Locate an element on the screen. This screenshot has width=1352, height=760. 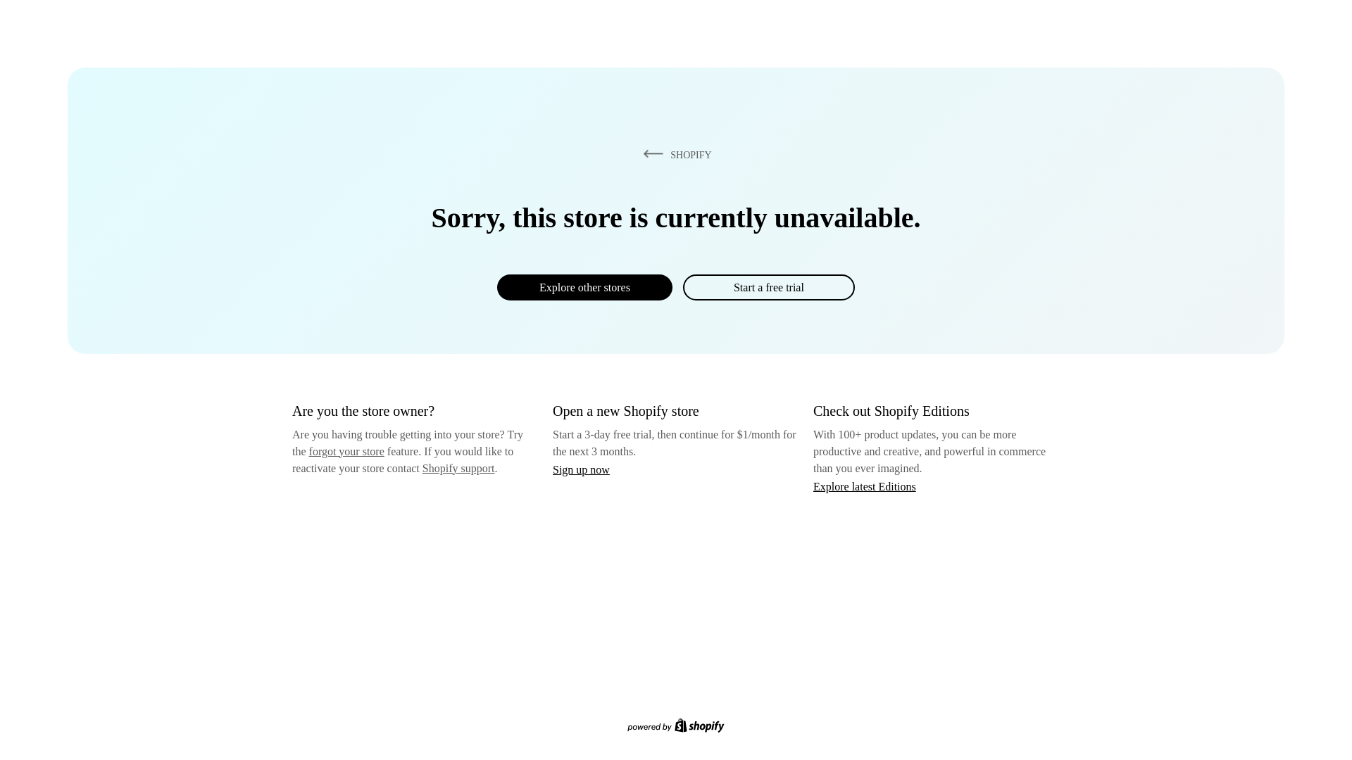
forgot your store is located at coordinates (346, 451).